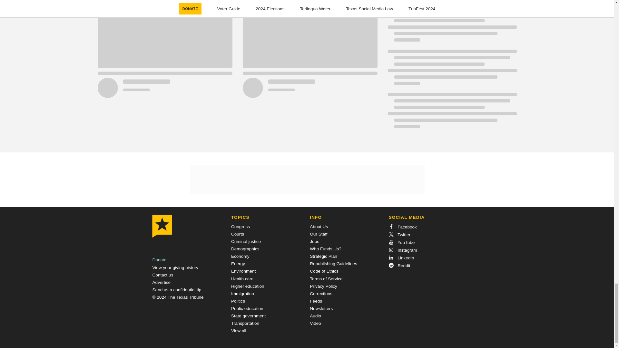  I want to click on View your giving history, so click(175, 267).